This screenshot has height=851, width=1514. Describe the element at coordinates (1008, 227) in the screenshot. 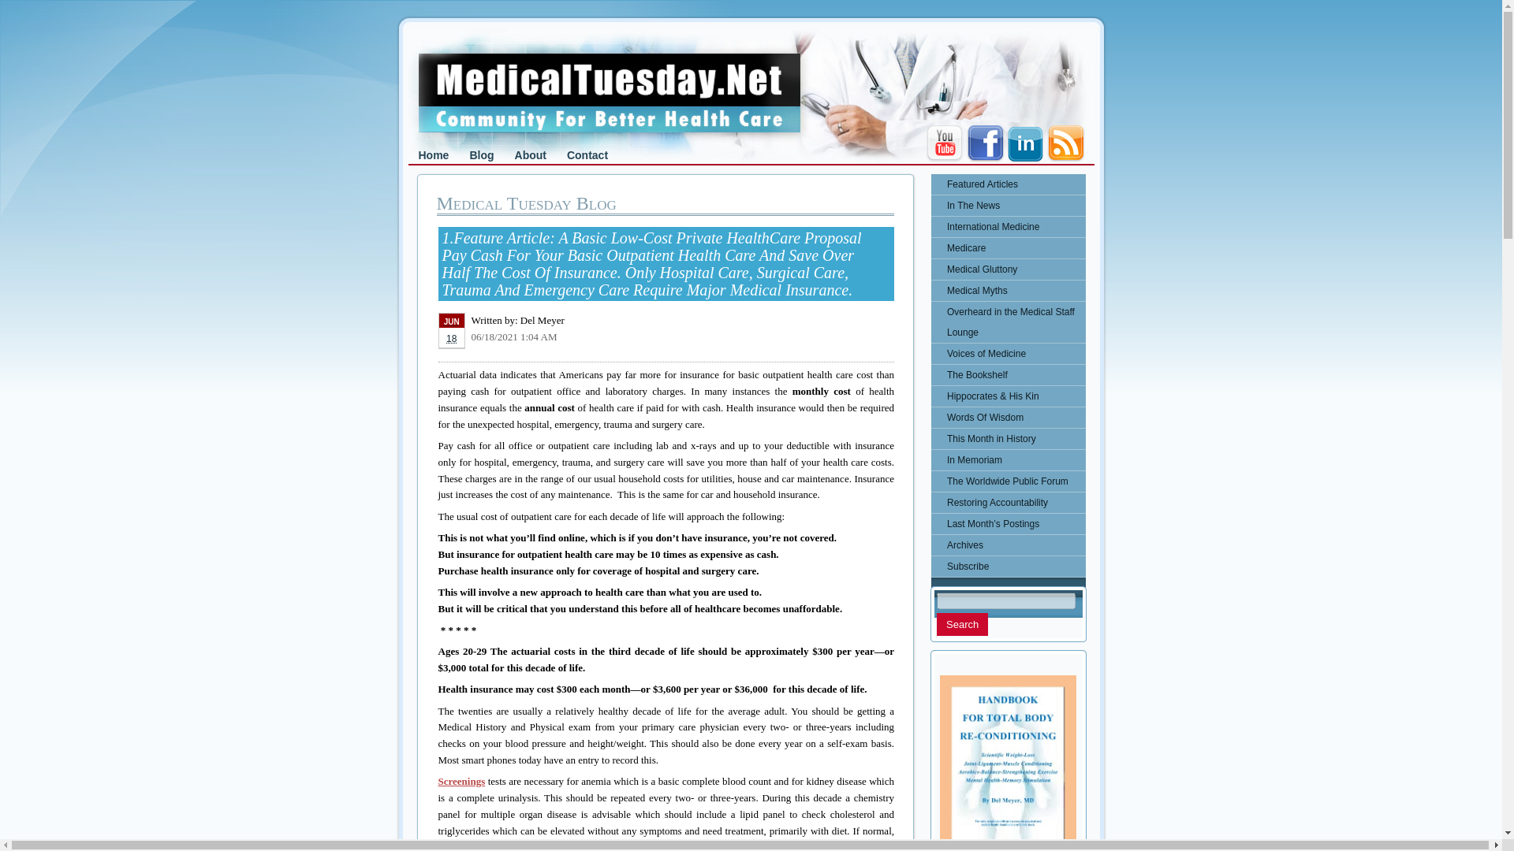

I see `International Medicine` at that location.